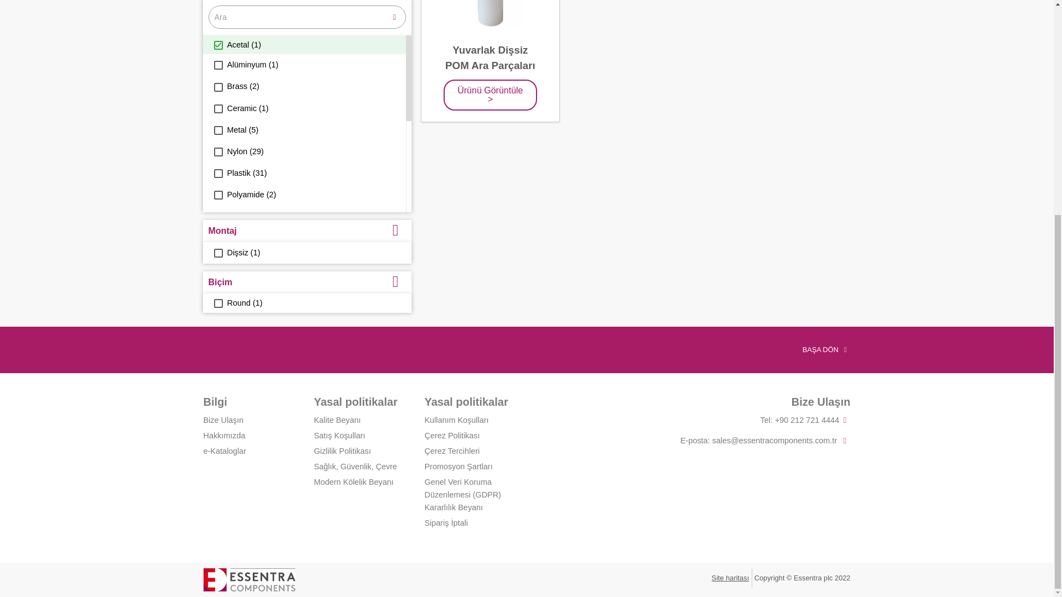 Image resolution: width=1062 pixels, height=597 pixels. I want to click on Polyoxymethylene, so click(217, 217).